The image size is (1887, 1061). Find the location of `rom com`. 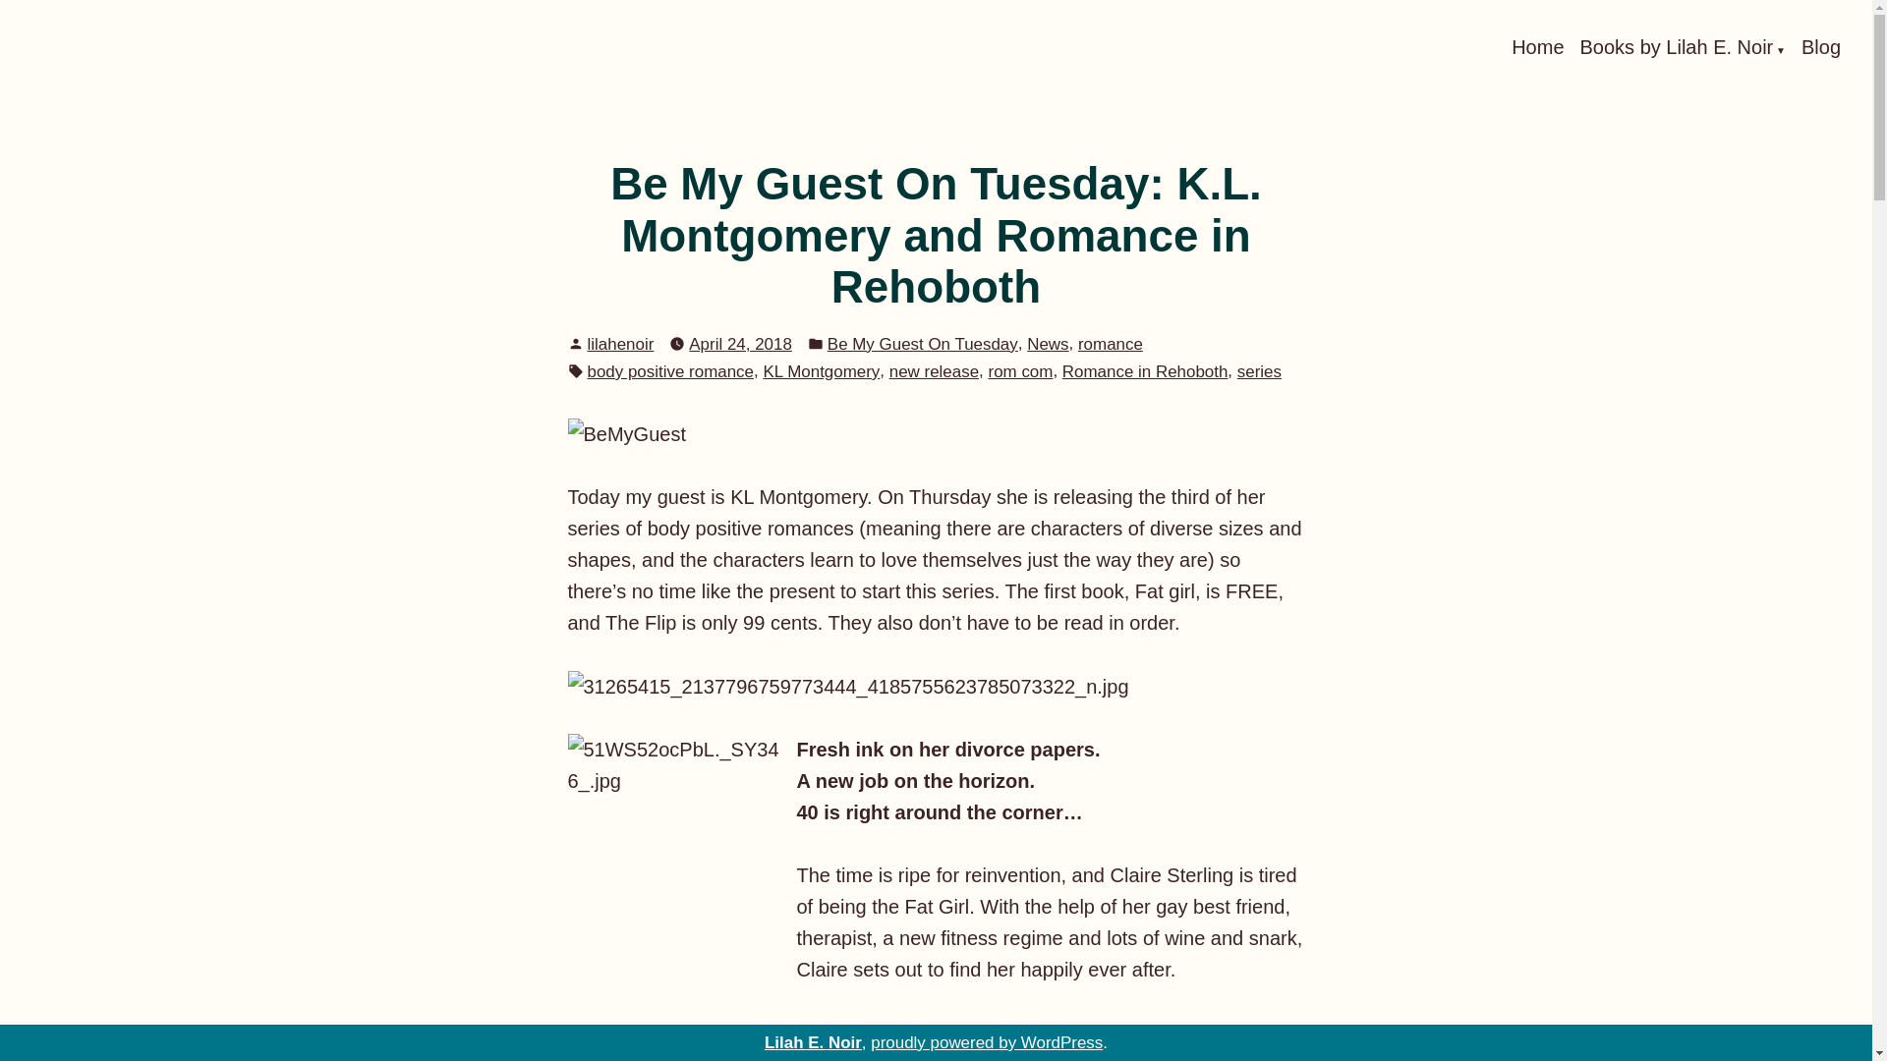

rom com is located at coordinates (1020, 371).